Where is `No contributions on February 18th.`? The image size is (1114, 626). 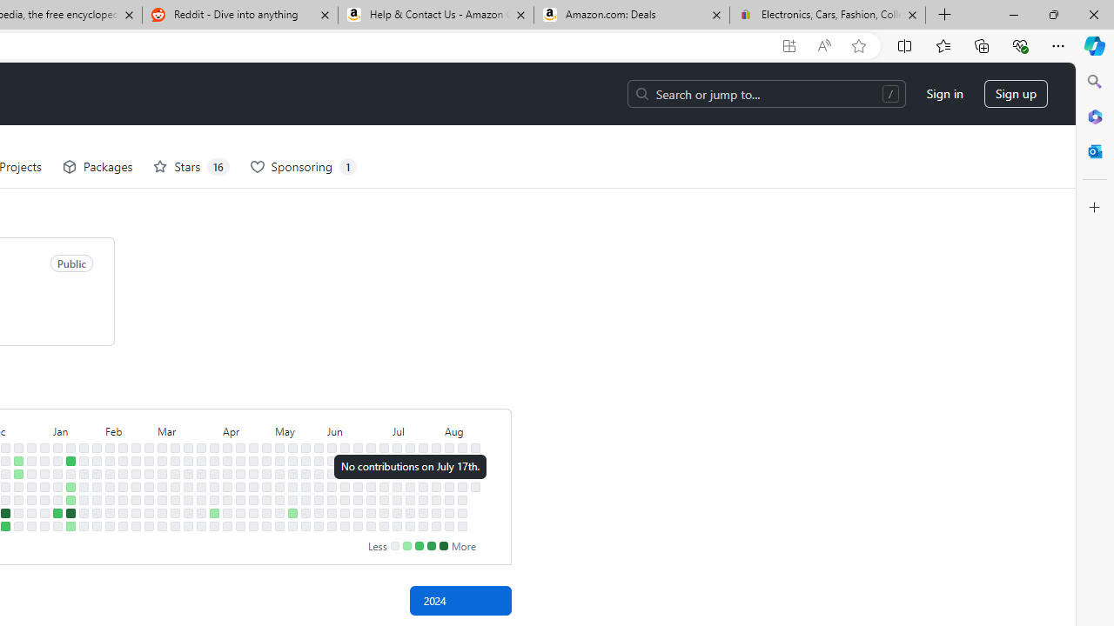
No contributions on February 18th. is located at coordinates (136, 448).